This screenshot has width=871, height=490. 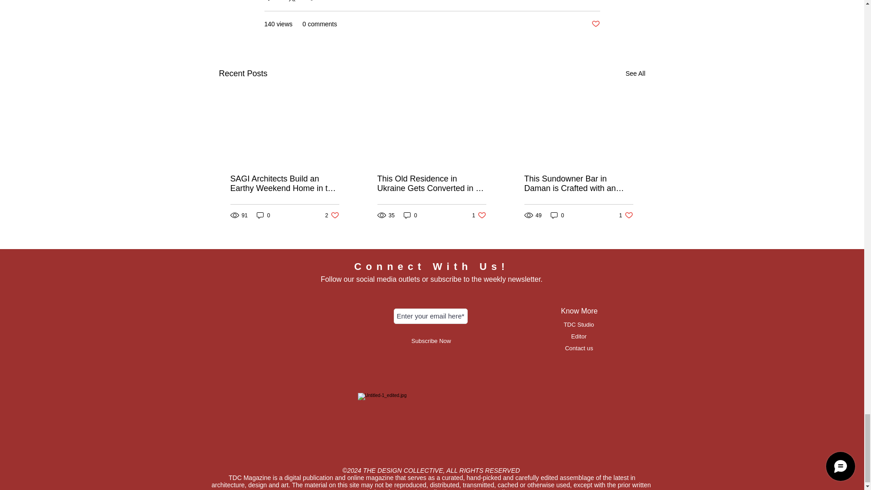 What do you see at coordinates (410, 215) in the screenshot?
I see `0` at bounding box center [410, 215].